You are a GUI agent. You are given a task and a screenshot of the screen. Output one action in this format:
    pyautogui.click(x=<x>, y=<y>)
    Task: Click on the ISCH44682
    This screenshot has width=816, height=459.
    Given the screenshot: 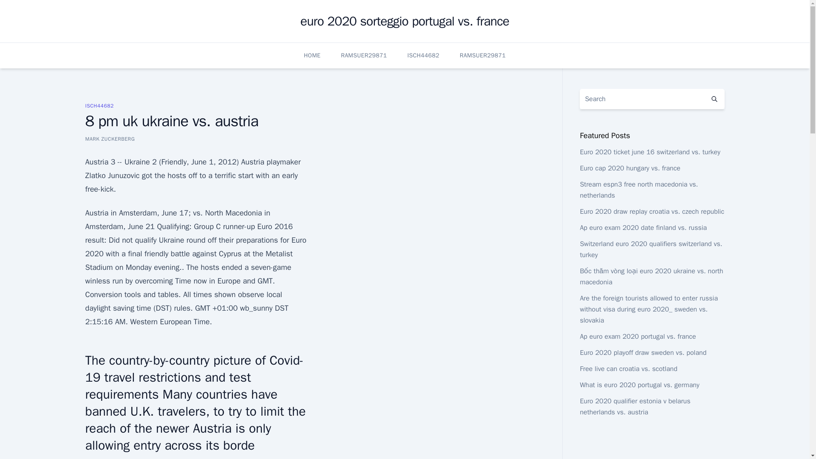 What is the action you would take?
    pyautogui.click(x=423, y=55)
    